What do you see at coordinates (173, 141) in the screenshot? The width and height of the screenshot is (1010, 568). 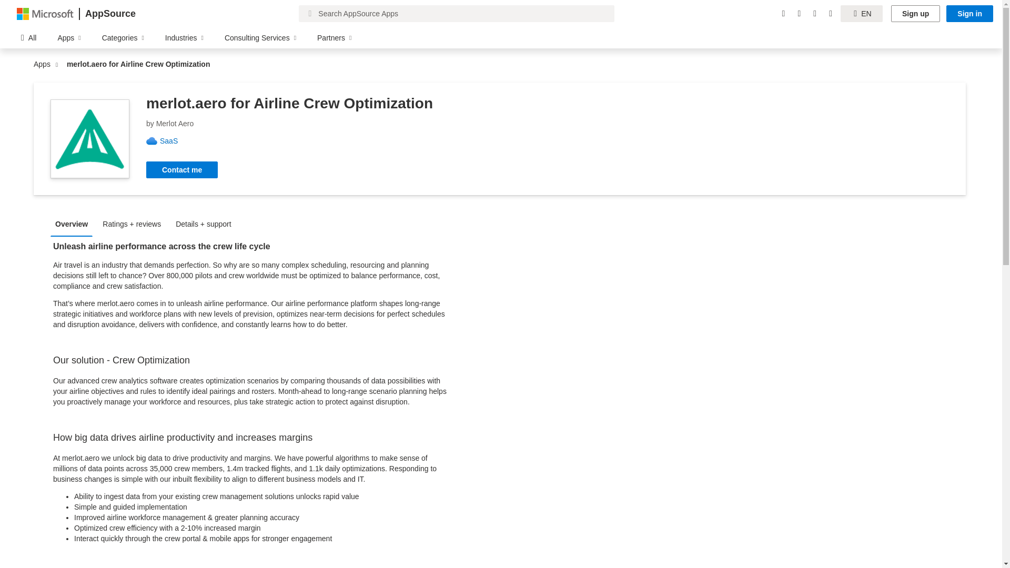 I see `SaaS` at bounding box center [173, 141].